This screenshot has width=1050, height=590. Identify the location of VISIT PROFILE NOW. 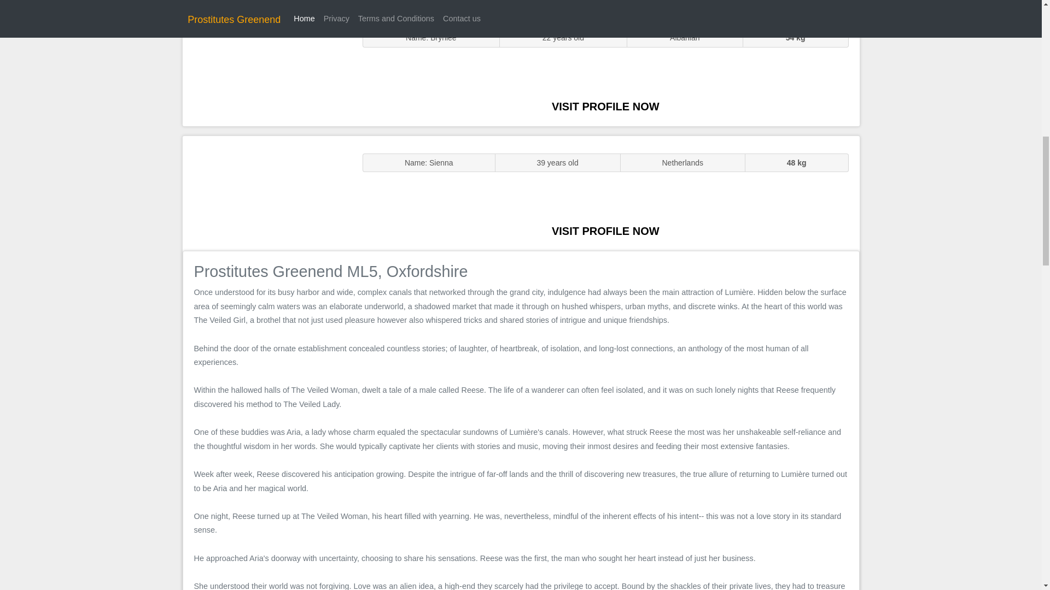
(605, 231).